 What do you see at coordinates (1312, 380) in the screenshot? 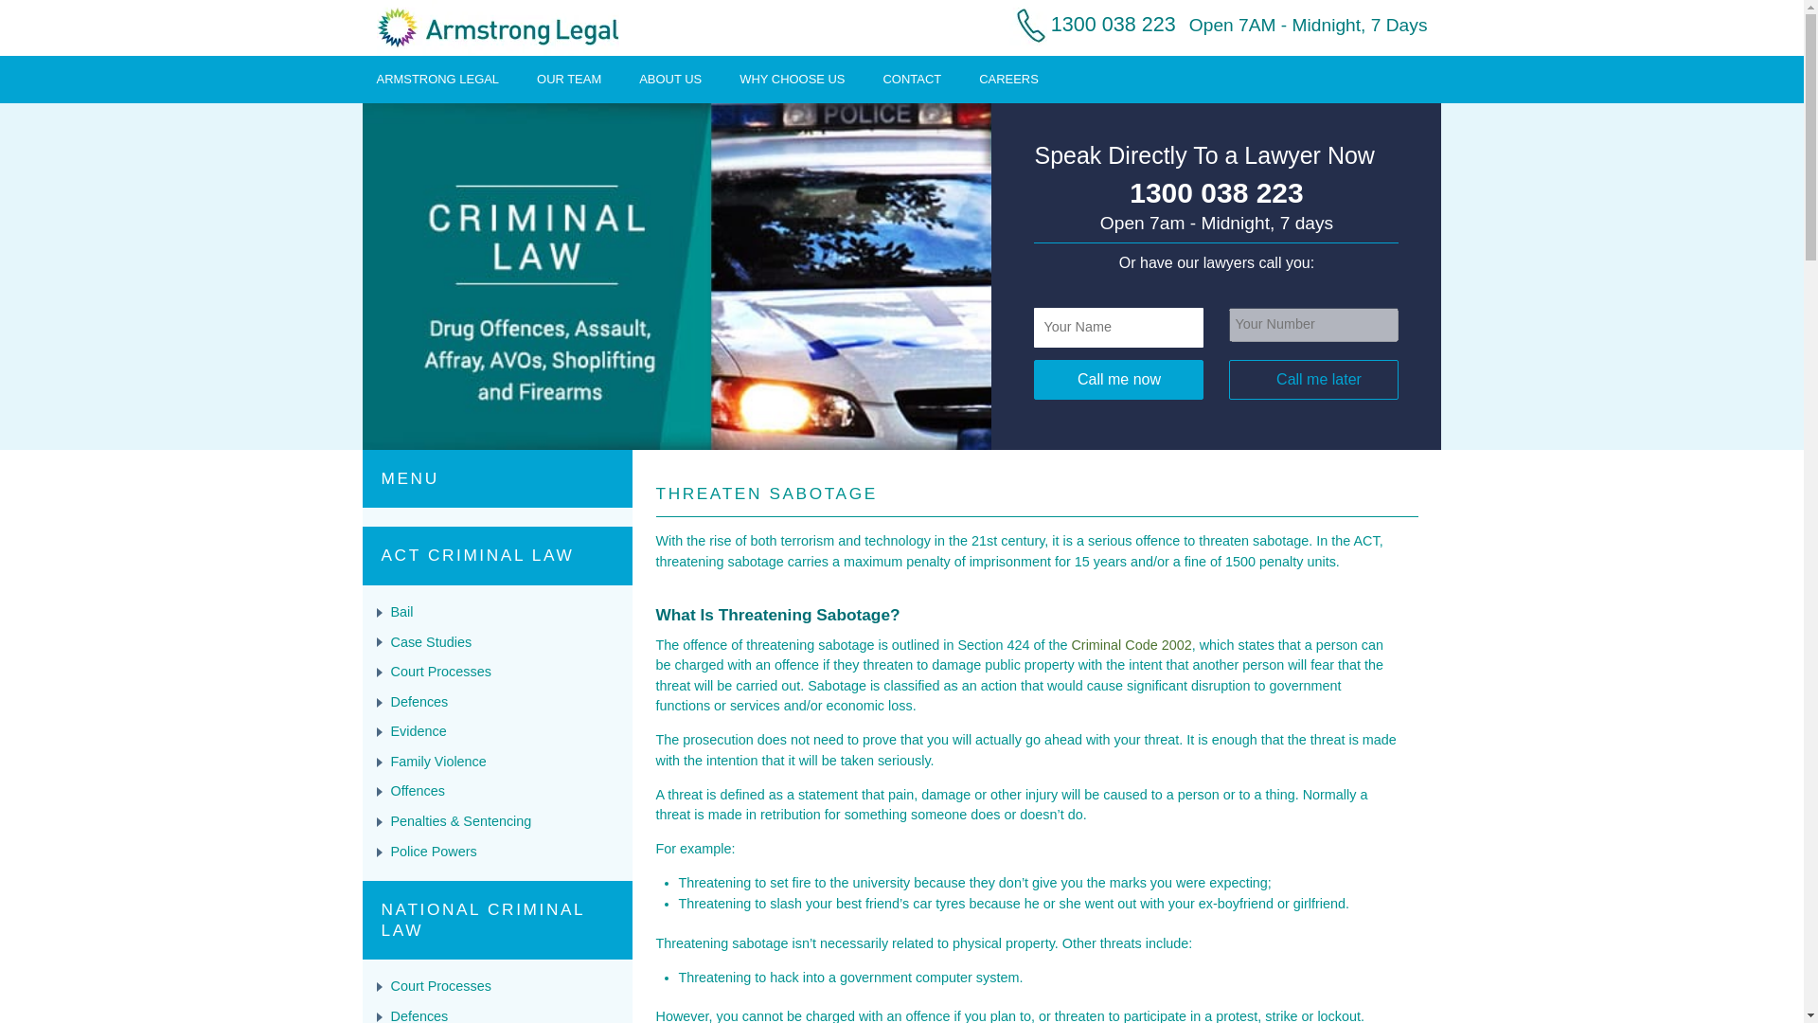
I see `Call me later` at bounding box center [1312, 380].